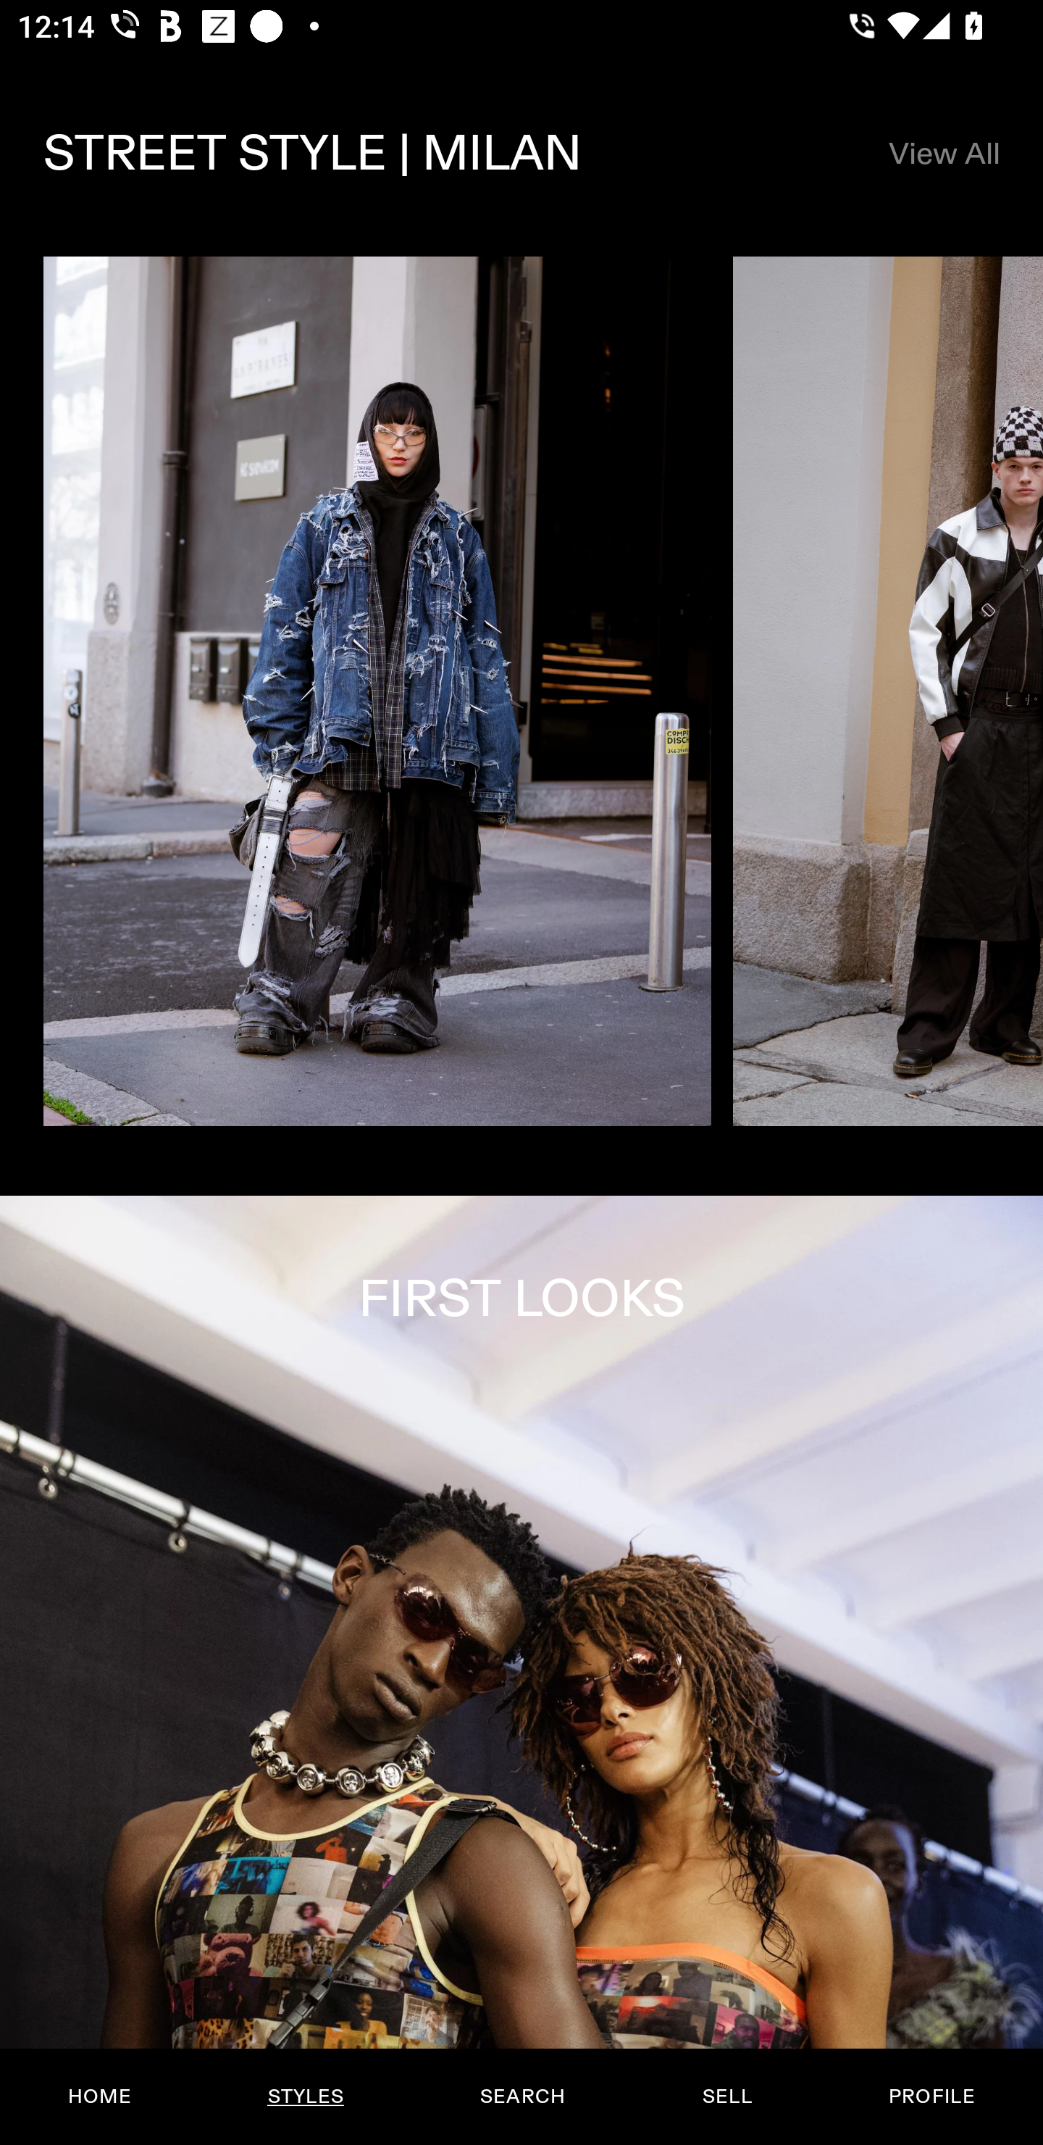  What do you see at coordinates (522, 2096) in the screenshot?
I see `SEARCH` at bounding box center [522, 2096].